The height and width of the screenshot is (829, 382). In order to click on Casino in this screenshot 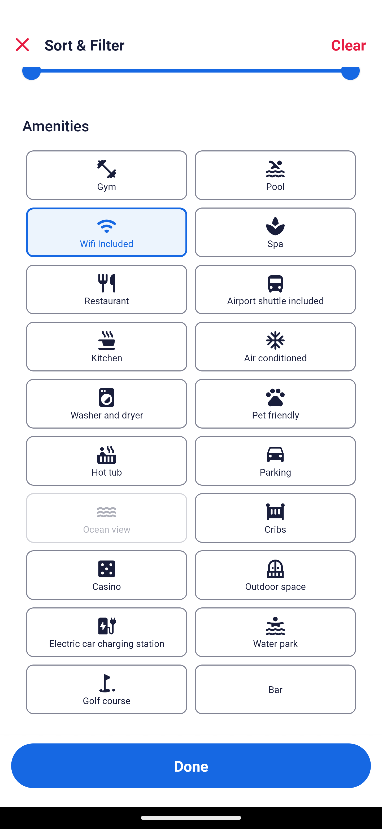, I will do `click(106, 575)`.